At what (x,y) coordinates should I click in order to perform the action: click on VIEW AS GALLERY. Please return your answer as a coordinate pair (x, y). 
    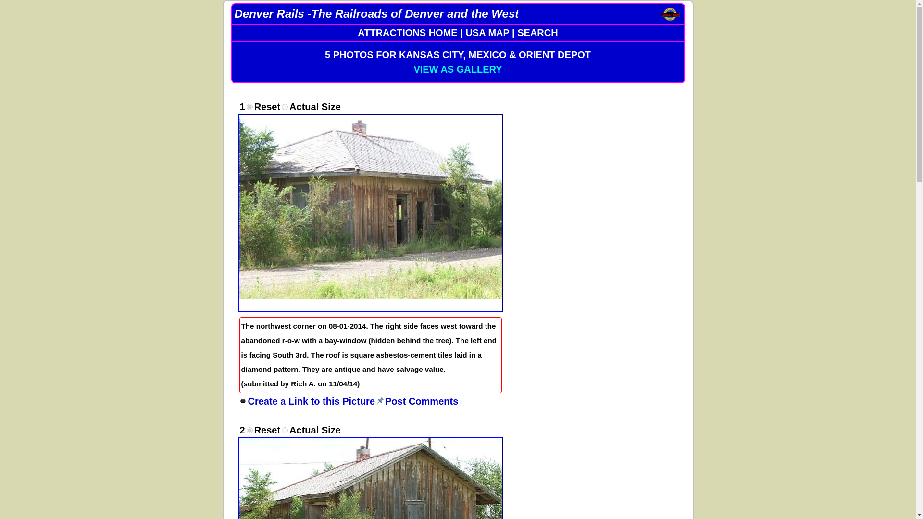
    Looking at the image, I should click on (458, 69).